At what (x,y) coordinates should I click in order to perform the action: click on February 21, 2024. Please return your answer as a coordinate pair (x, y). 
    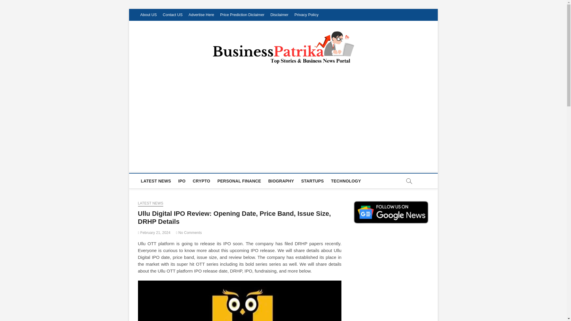
    Looking at the image, I should click on (154, 232).